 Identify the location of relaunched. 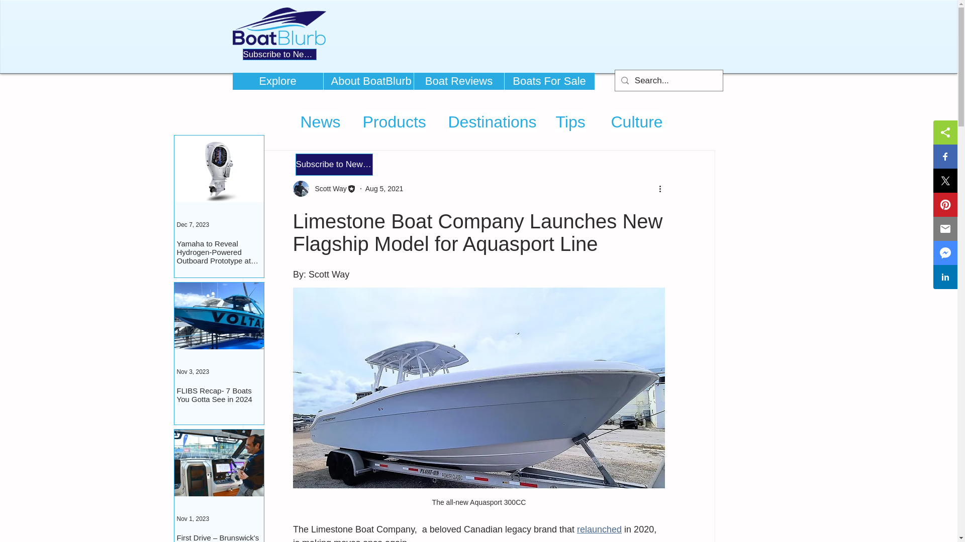
(599, 529).